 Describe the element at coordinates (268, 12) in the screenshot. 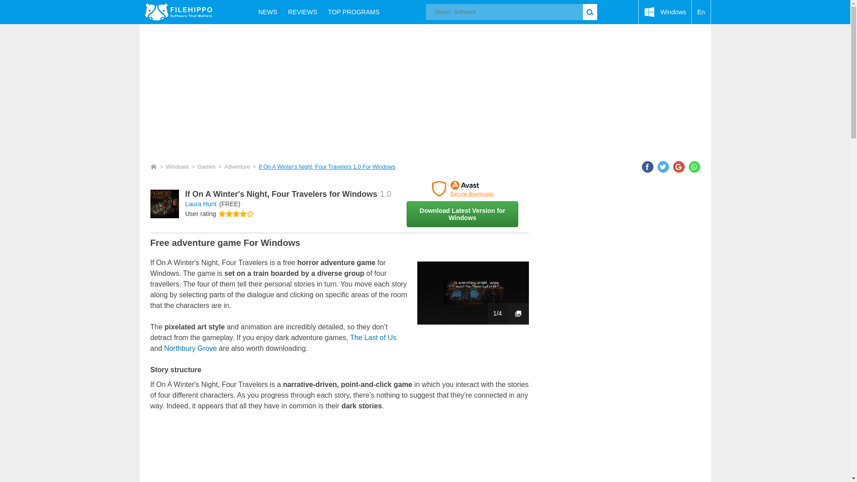

I see `News` at that location.